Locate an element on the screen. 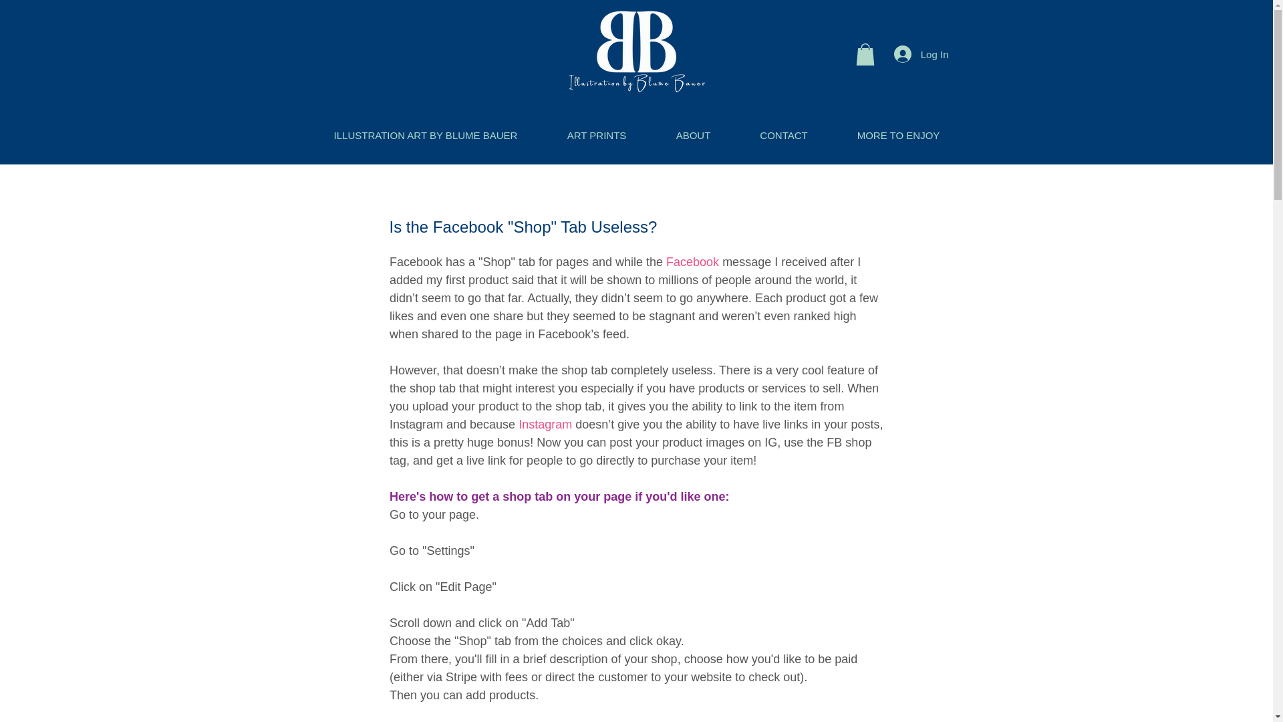  MORE TO ENJOY is located at coordinates (898, 135).